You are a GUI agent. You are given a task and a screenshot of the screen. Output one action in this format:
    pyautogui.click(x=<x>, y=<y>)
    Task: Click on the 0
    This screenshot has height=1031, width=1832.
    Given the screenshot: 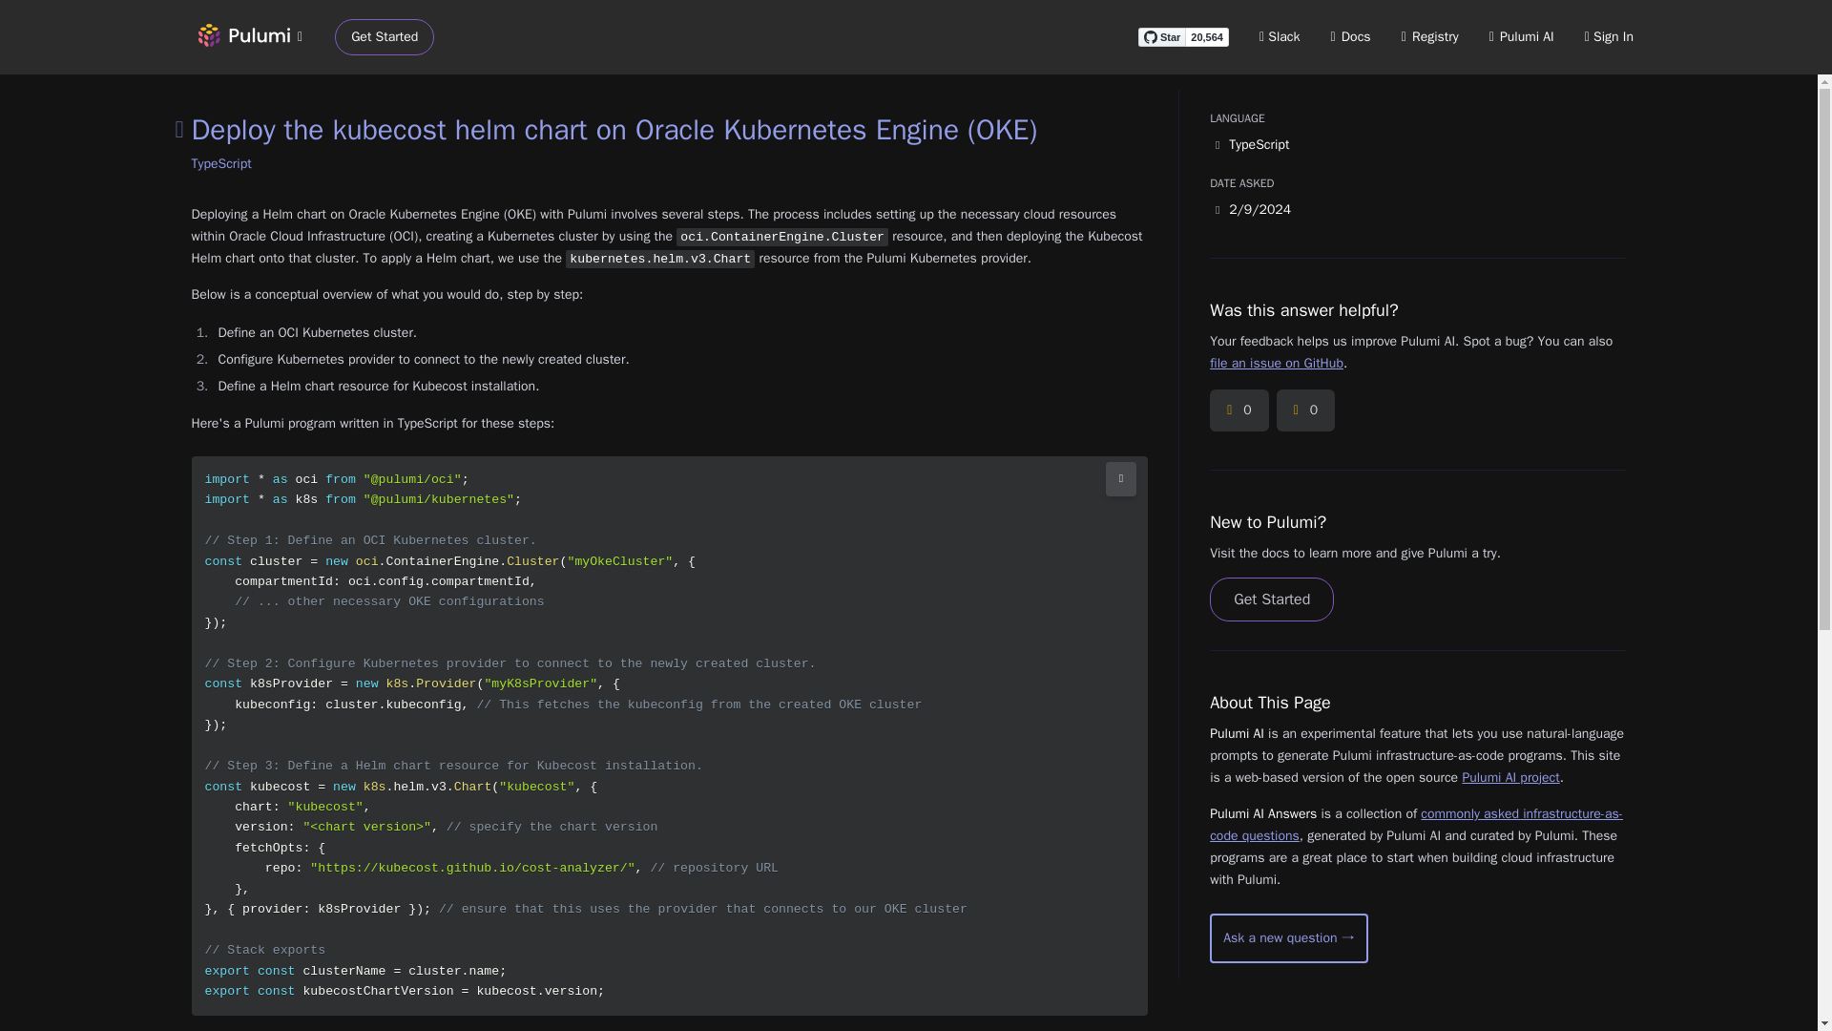 What is the action you would take?
    pyautogui.click(x=1239, y=410)
    